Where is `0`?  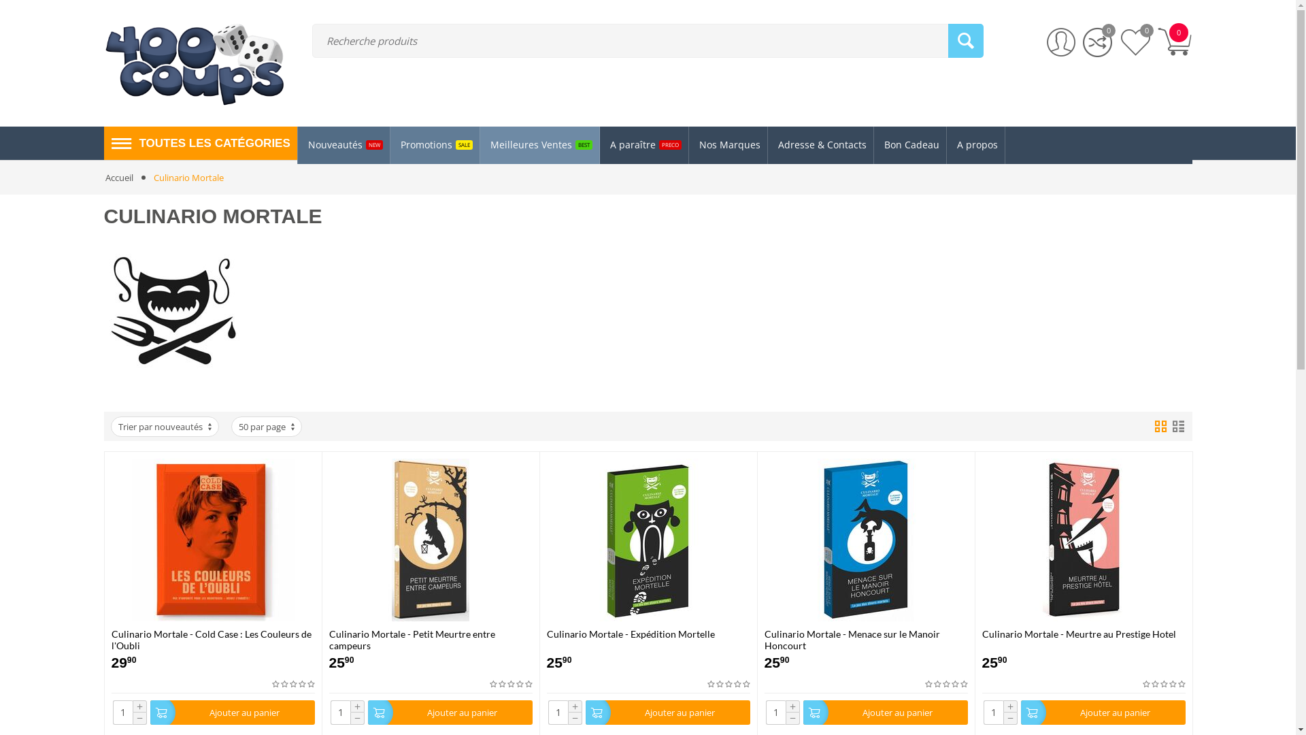
0 is located at coordinates (1136, 43).